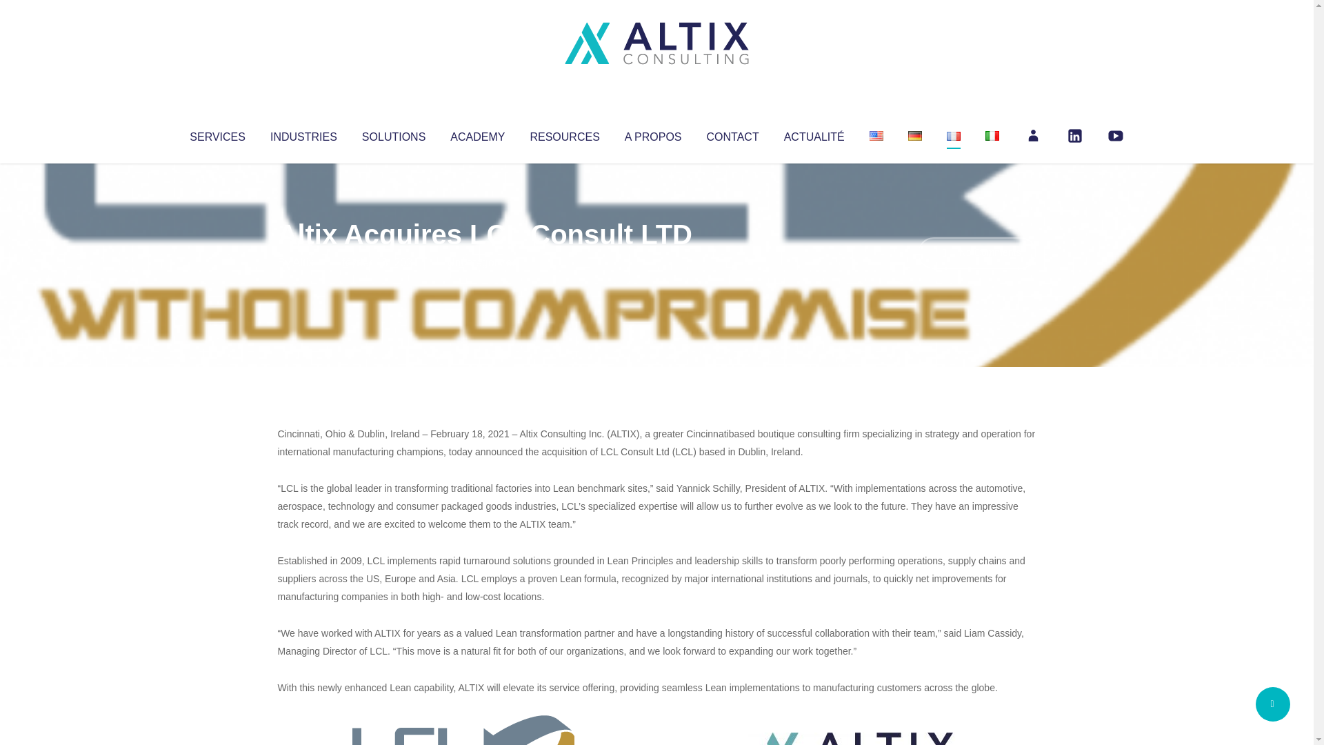 The image size is (1324, 745). What do you see at coordinates (482, 262) in the screenshot?
I see `Uncategorized` at bounding box center [482, 262].